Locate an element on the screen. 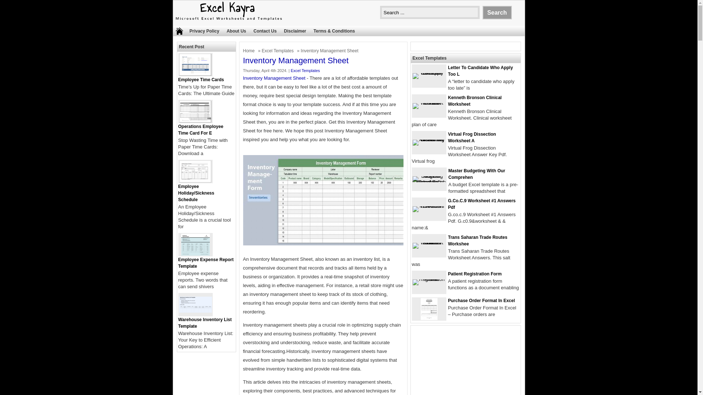 The width and height of the screenshot is (703, 395). Excel Templates is located at coordinates (278, 50).